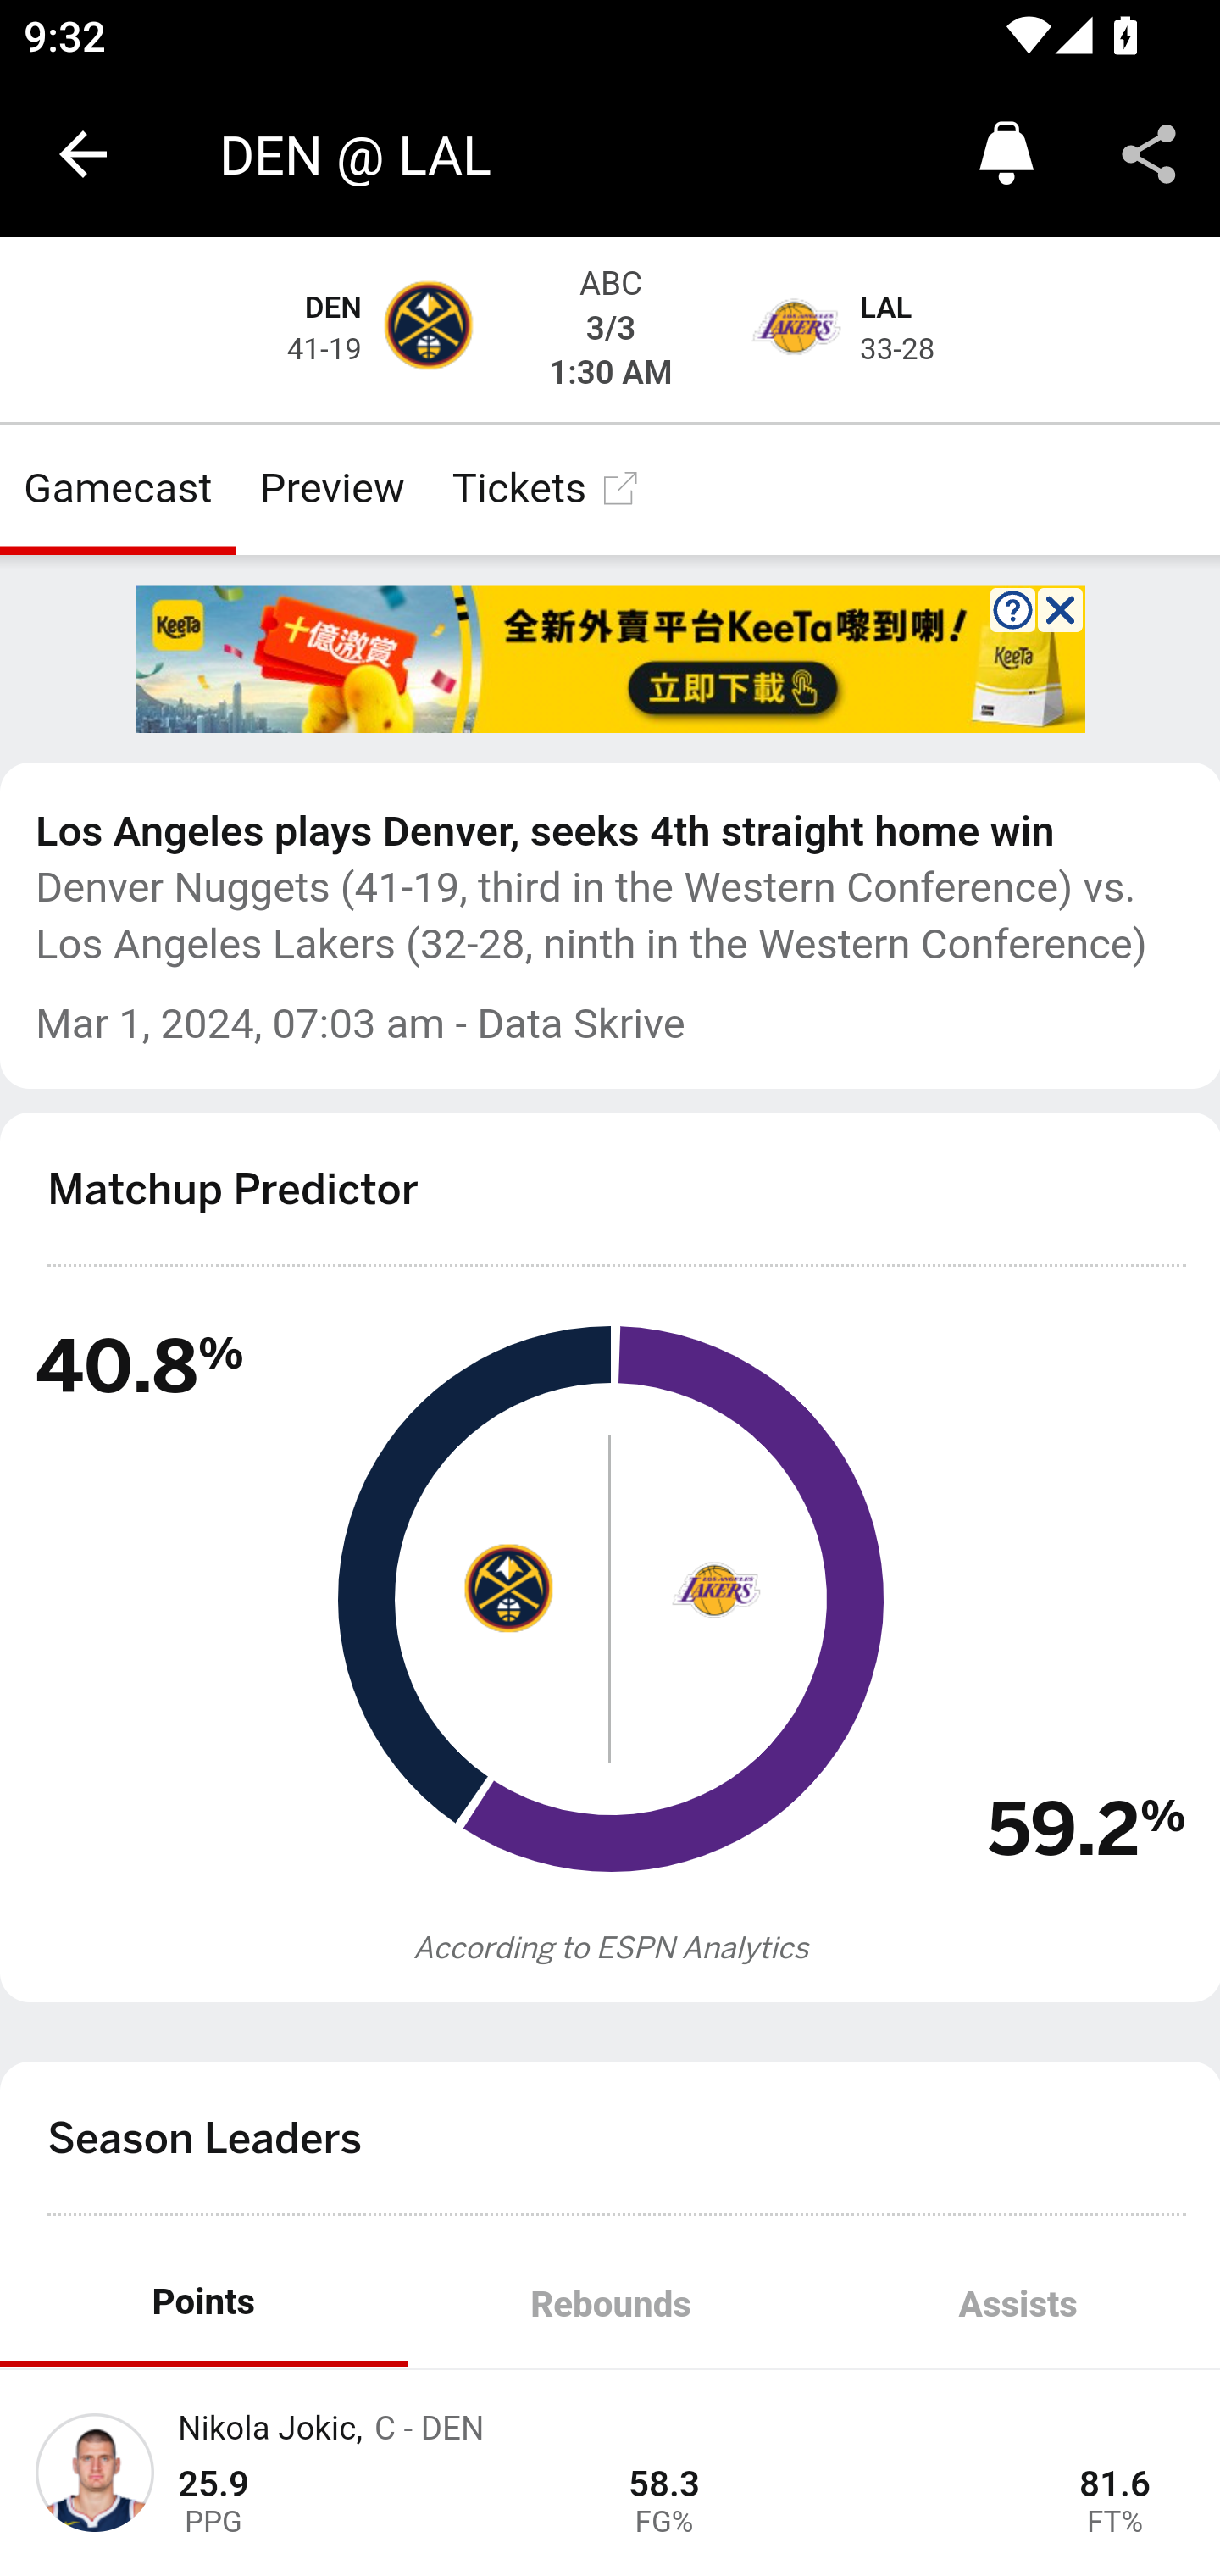 This screenshot has height=2576, width=1220. What do you see at coordinates (1149, 154) in the screenshot?
I see `Share` at bounding box center [1149, 154].